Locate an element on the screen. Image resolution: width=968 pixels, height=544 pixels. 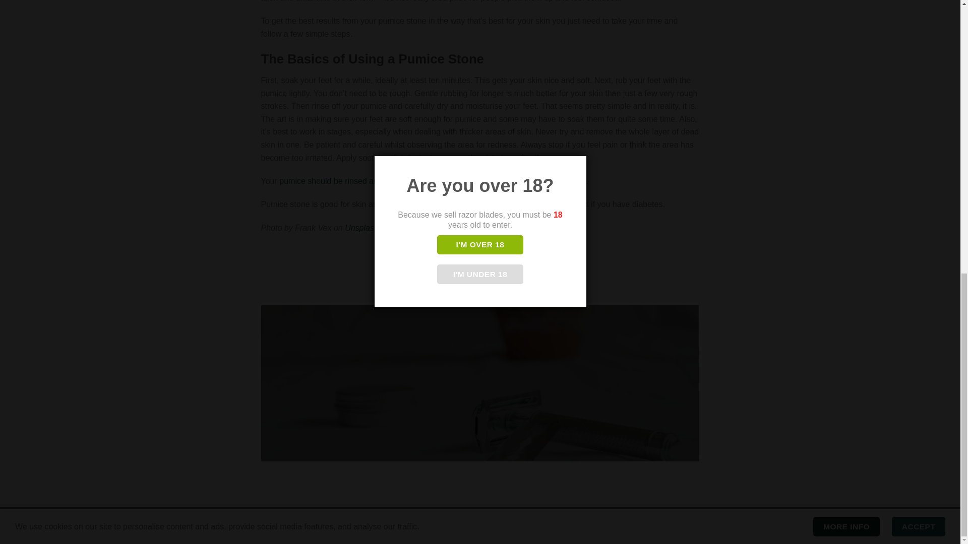
pumice should be rinsed and allowed to dry is located at coordinates (357, 181).